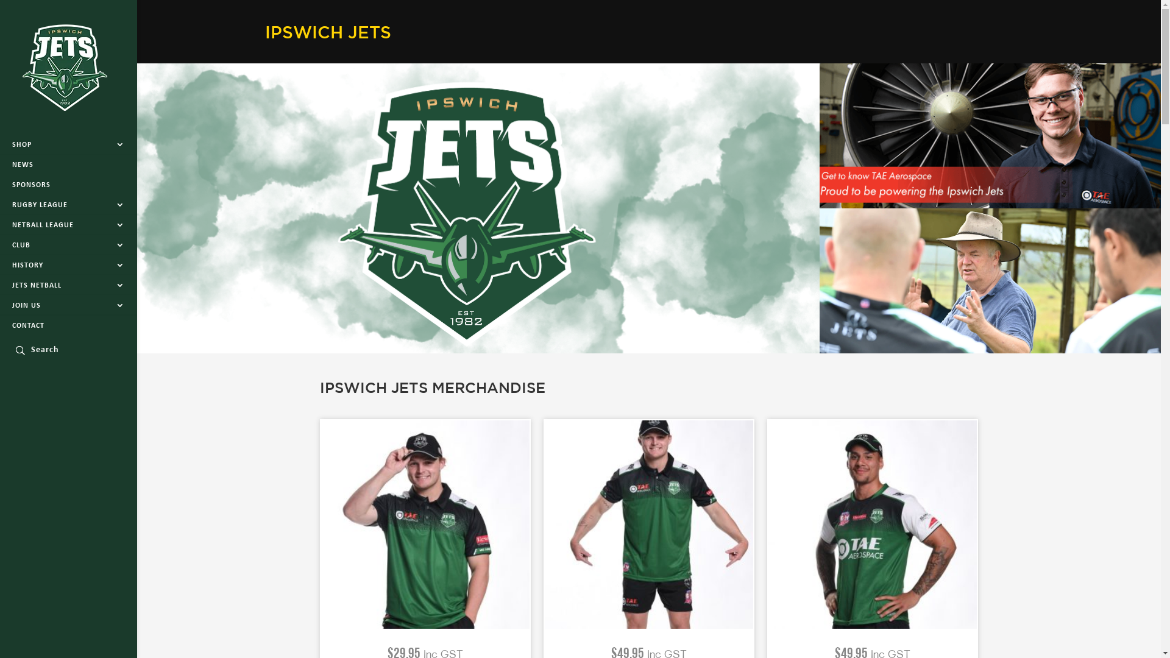 Image resolution: width=1170 pixels, height=658 pixels. What do you see at coordinates (68, 246) in the screenshot?
I see `CLUB` at bounding box center [68, 246].